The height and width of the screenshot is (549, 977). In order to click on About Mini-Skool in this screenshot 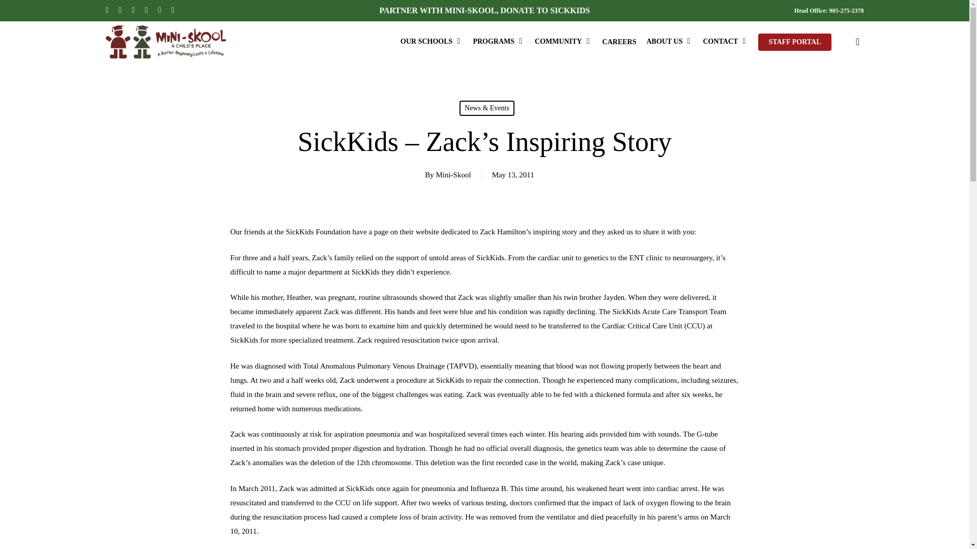, I will do `click(669, 42)`.